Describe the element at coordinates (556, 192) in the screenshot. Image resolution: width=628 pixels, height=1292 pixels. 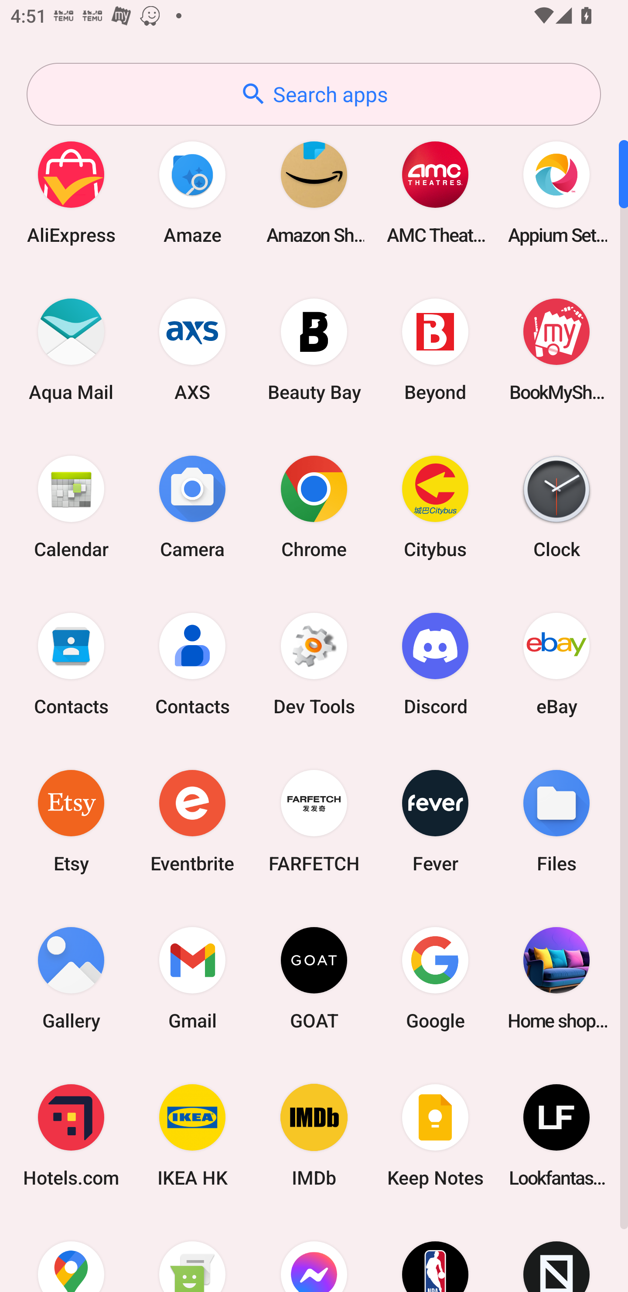
I see `Appium Settings` at that location.